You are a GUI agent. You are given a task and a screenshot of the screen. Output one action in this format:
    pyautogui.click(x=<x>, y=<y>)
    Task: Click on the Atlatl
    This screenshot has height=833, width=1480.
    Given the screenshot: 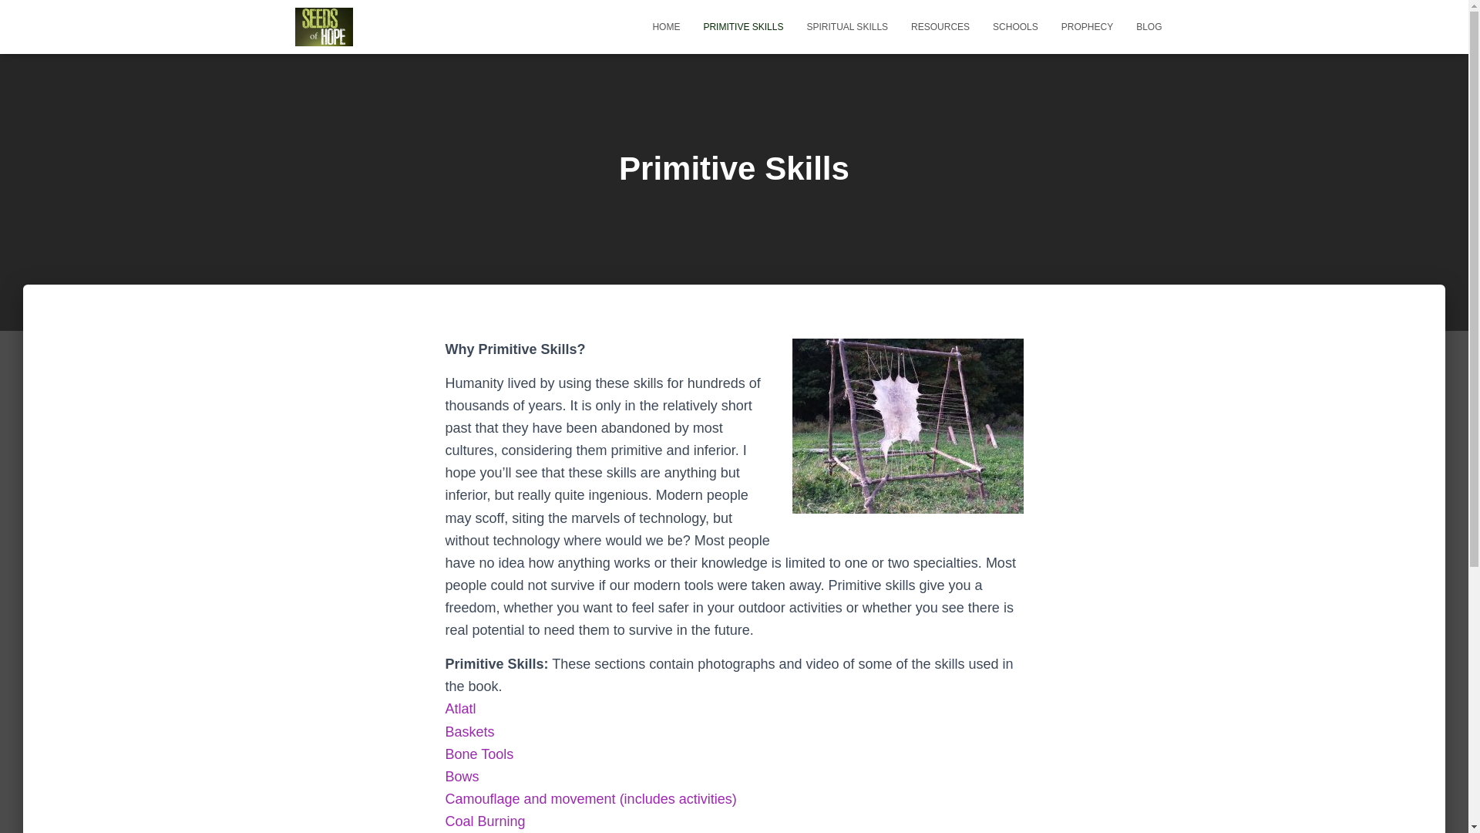 What is the action you would take?
    pyautogui.click(x=461, y=708)
    